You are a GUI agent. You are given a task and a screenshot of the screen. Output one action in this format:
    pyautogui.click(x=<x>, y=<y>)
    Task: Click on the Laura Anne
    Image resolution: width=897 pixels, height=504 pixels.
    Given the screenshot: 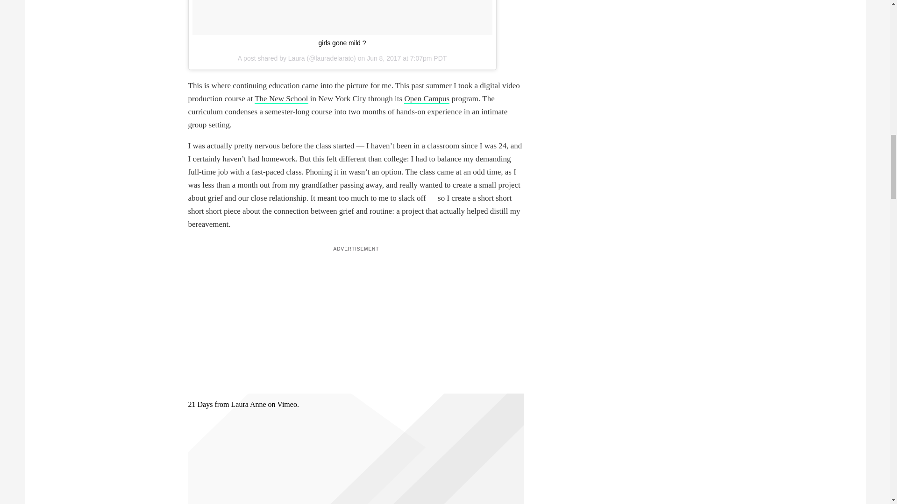 What is the action you would take?
    pyautogui.click(x=248, y=404)
    